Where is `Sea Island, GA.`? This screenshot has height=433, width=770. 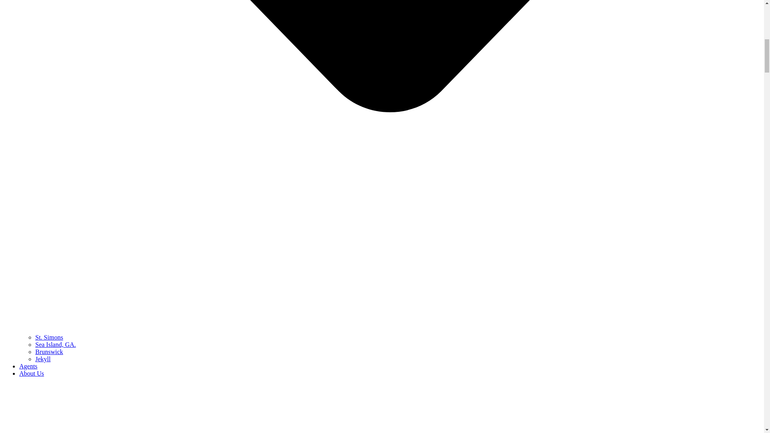
Sea Island, GA. is located at coordinates (55, 345).